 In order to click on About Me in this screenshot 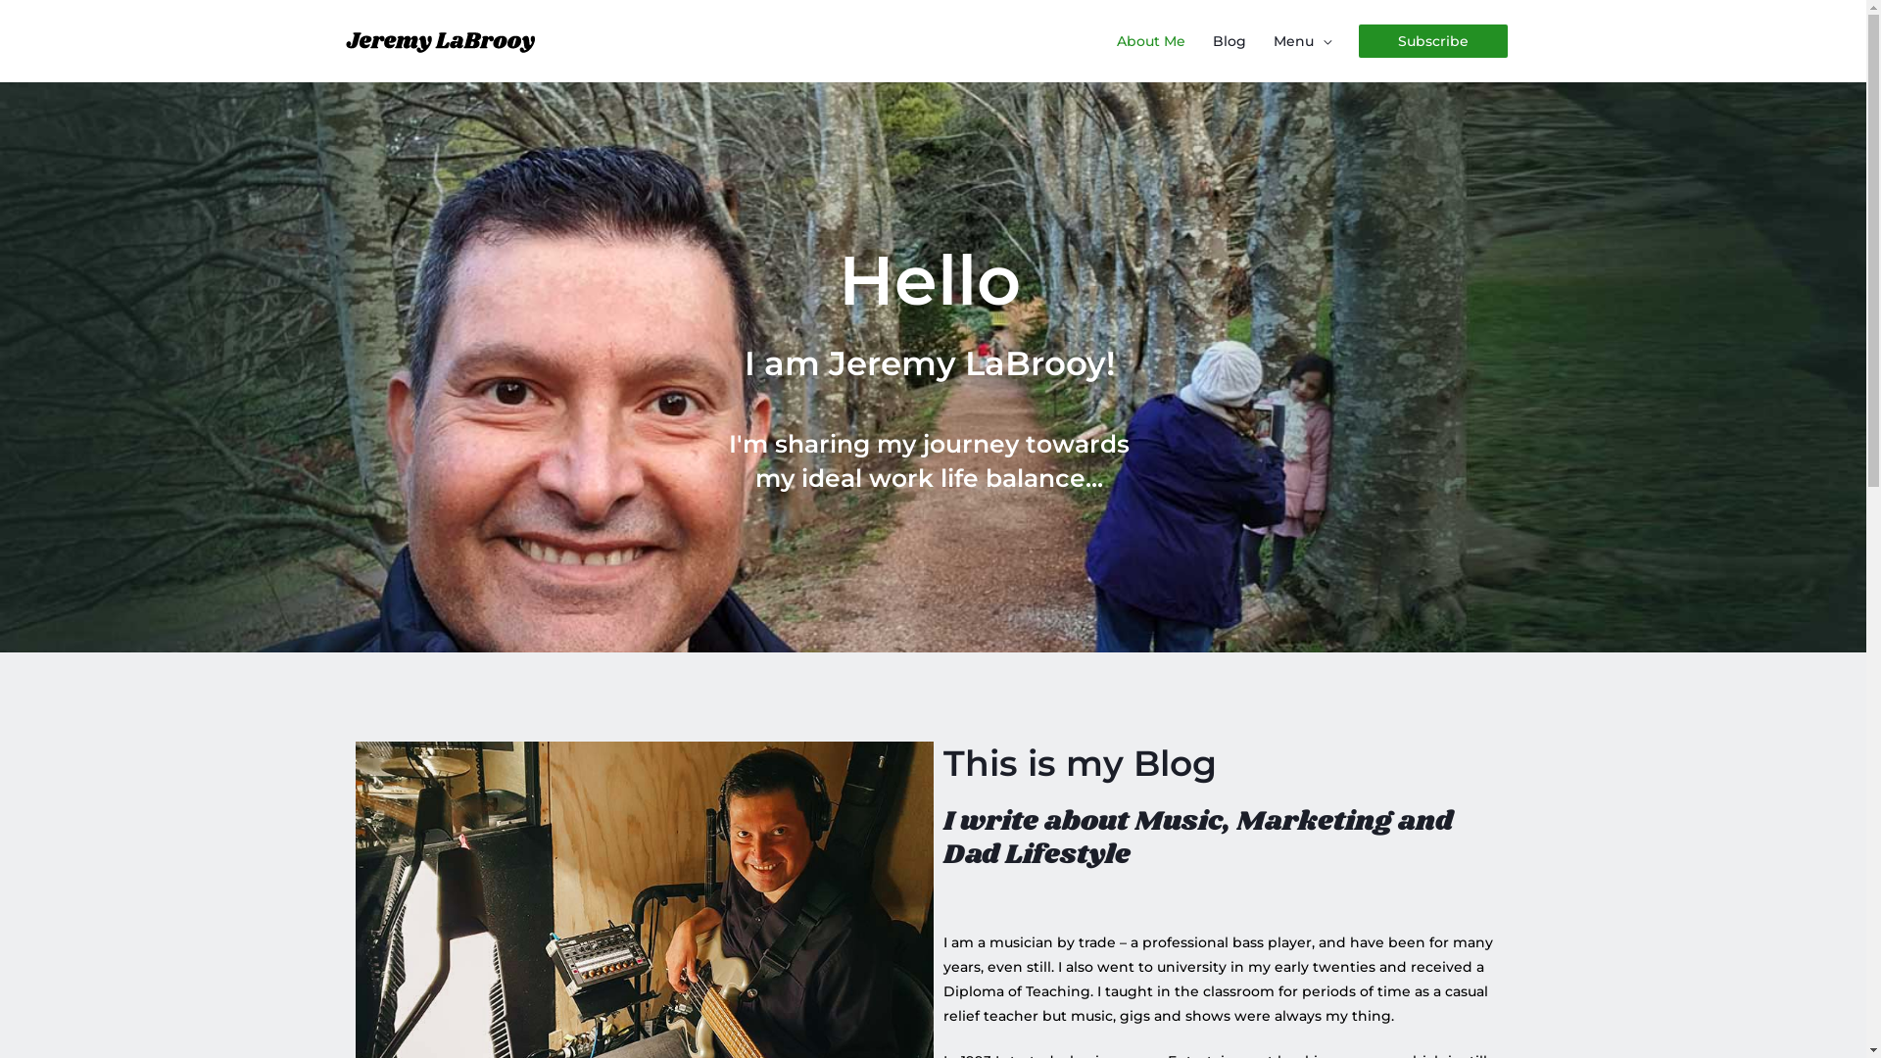, I will do `click(1151, 41)`.